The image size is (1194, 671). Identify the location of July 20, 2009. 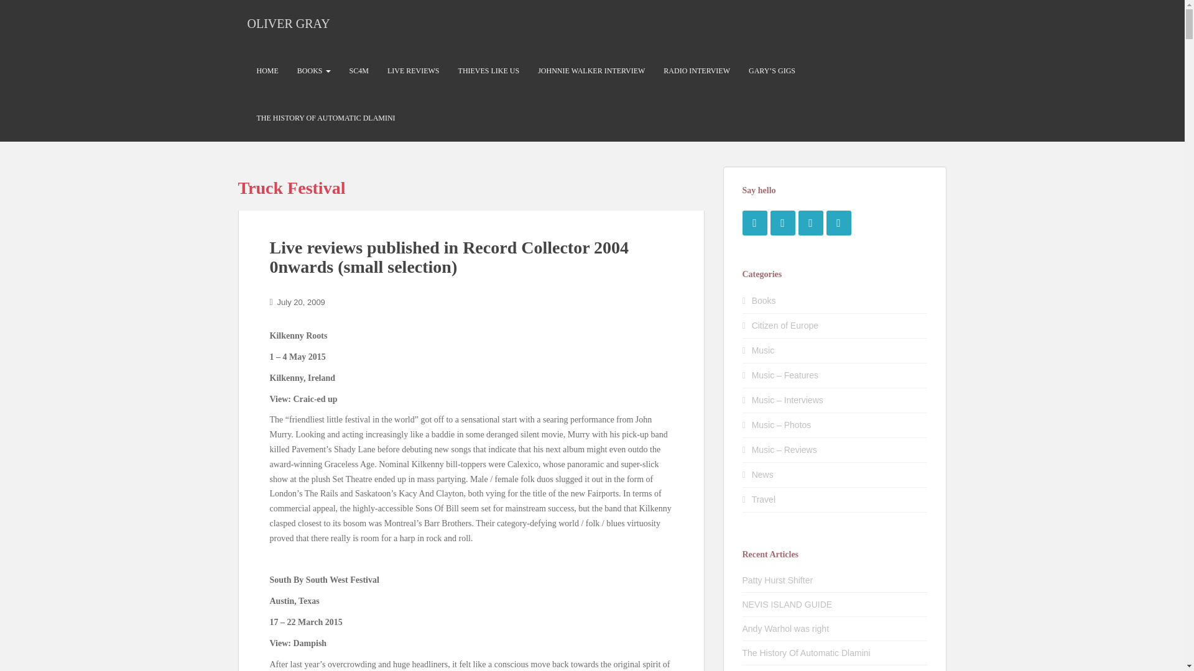
(301, 302).